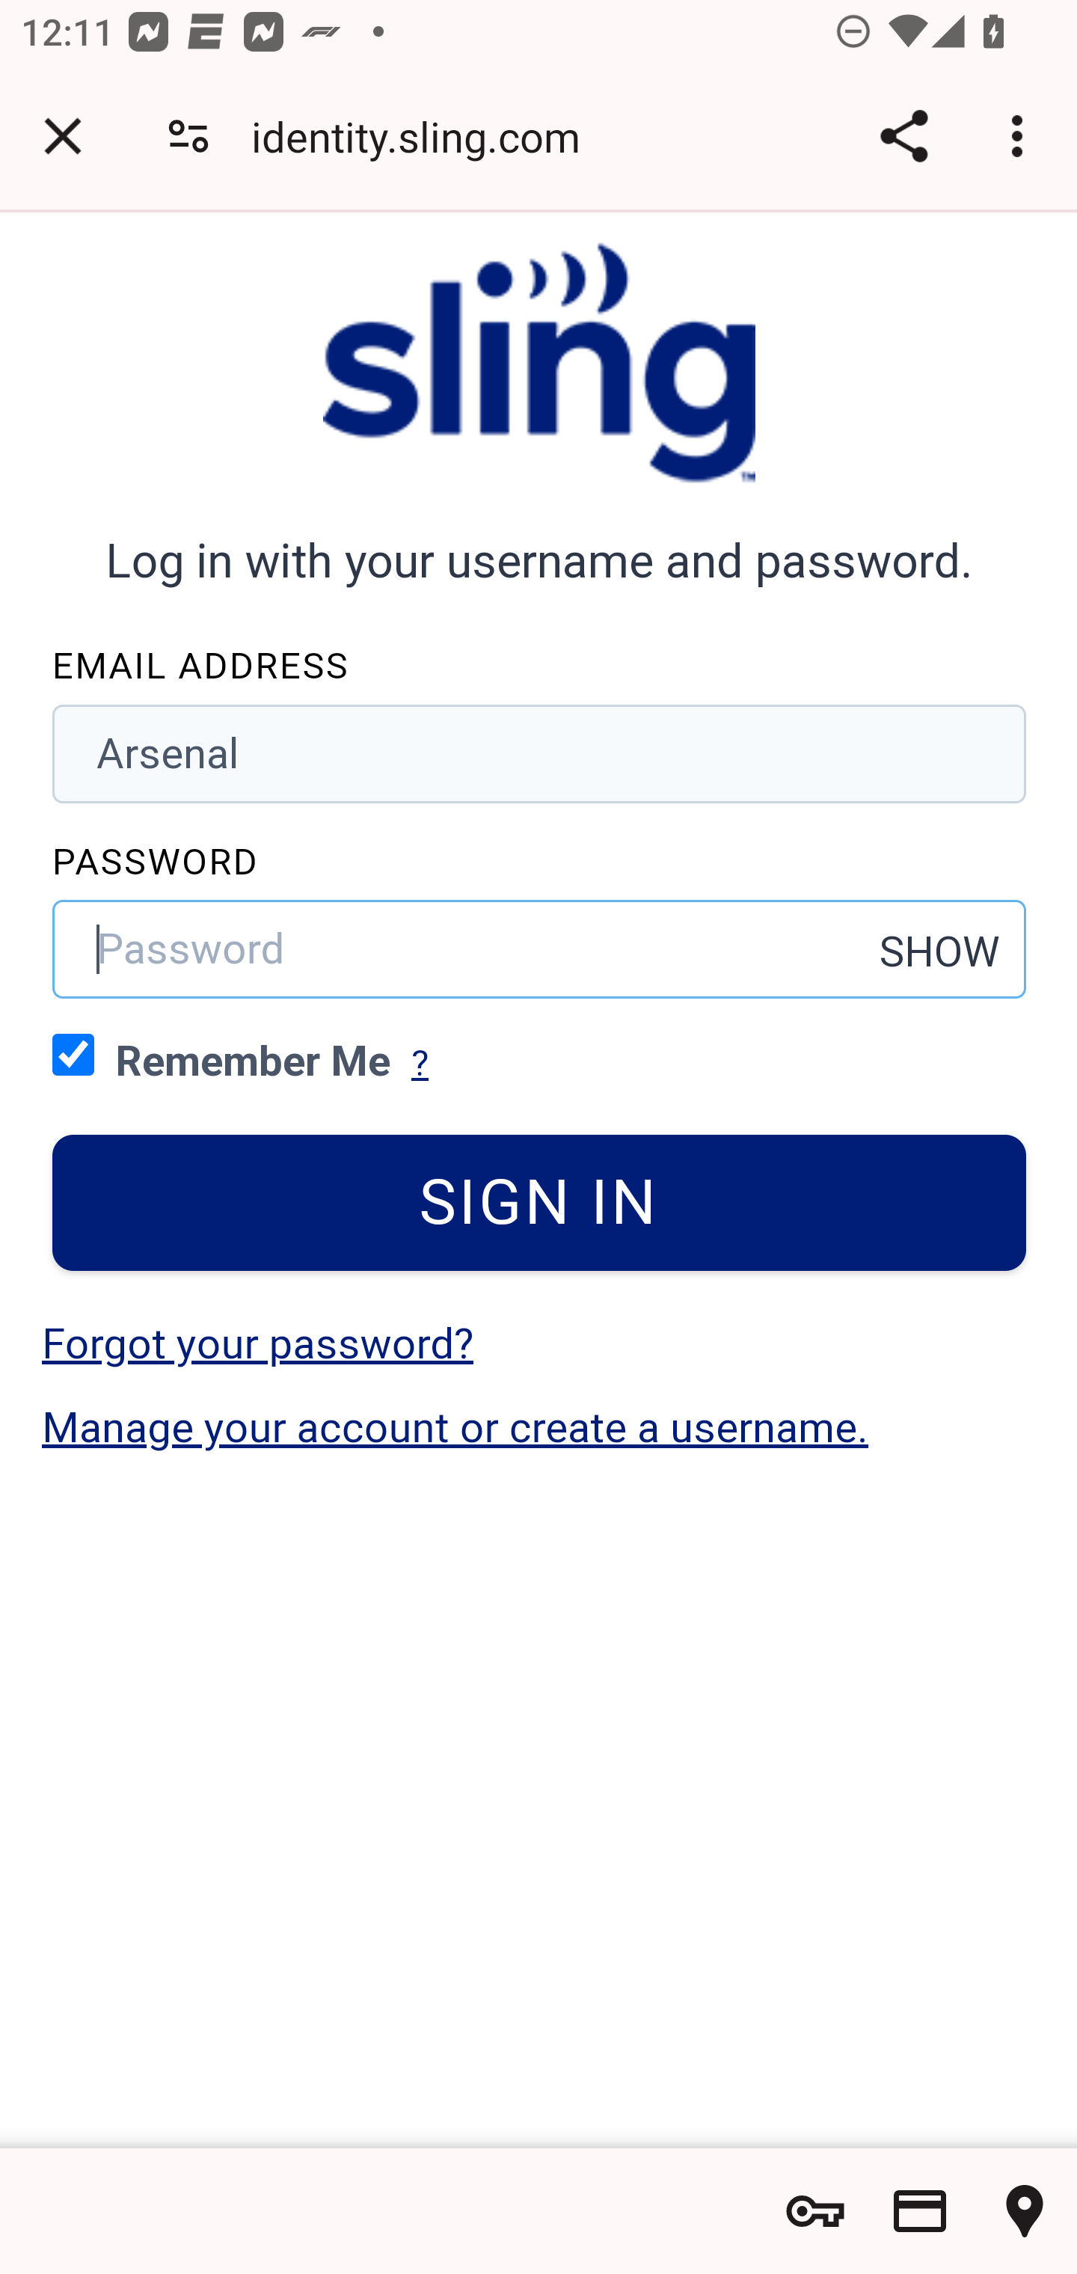  What do you see at coordinates (540, 753) in the screenshot?
I see `Arsenal` at bounding box center [540, 753].